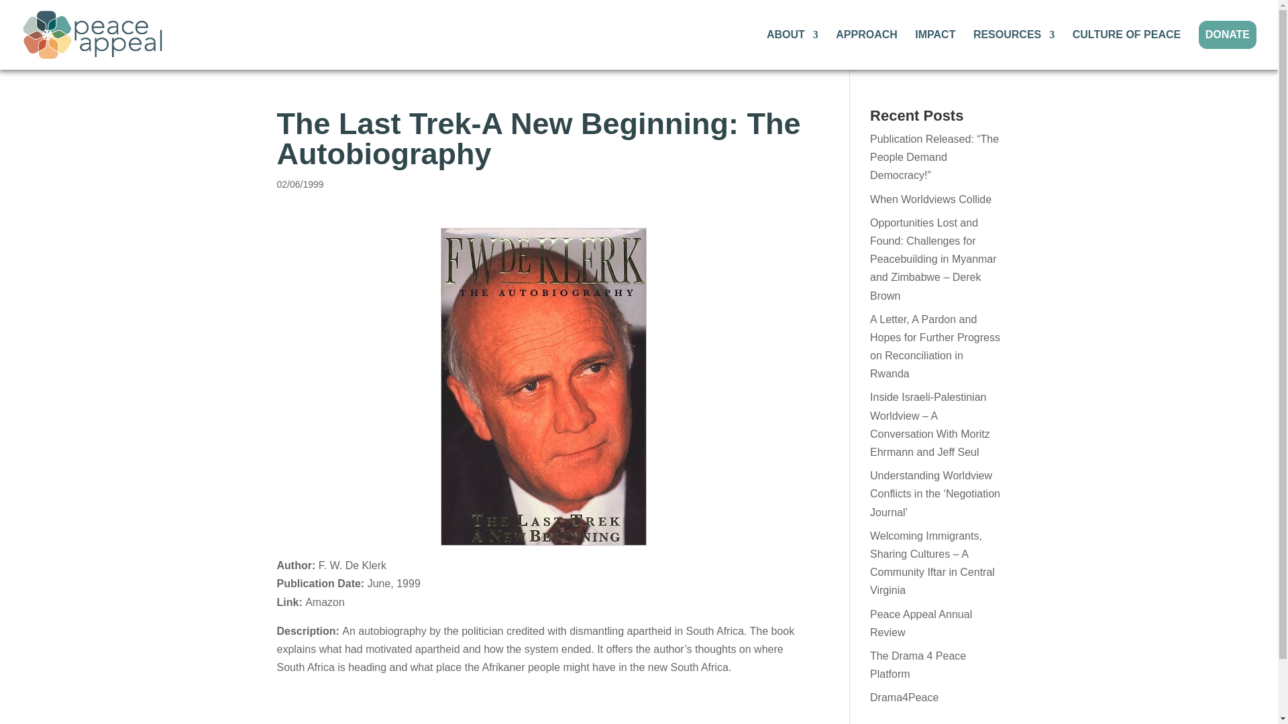 The height and width of the screenshot is (724, 1288). Describe the element at coordinates (792, 50) in the screenshot. I see `ABOUT` at that location.